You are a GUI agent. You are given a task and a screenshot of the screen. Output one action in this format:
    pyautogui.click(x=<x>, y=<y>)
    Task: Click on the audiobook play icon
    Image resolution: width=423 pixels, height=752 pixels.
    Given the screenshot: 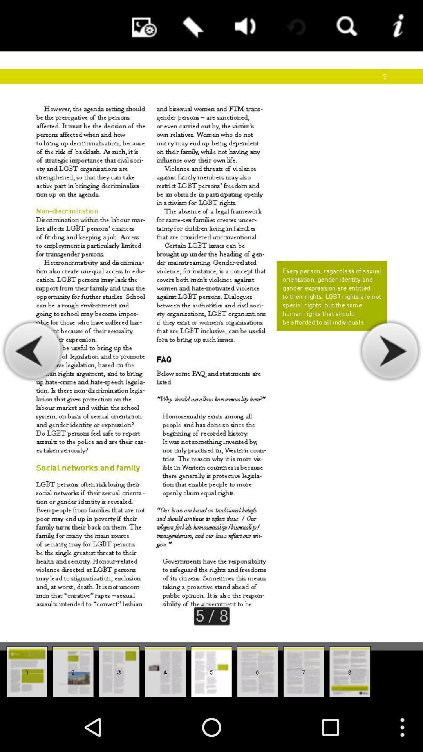 What is the action you would take?
    pyautogui.click(x=243, y=26)
    